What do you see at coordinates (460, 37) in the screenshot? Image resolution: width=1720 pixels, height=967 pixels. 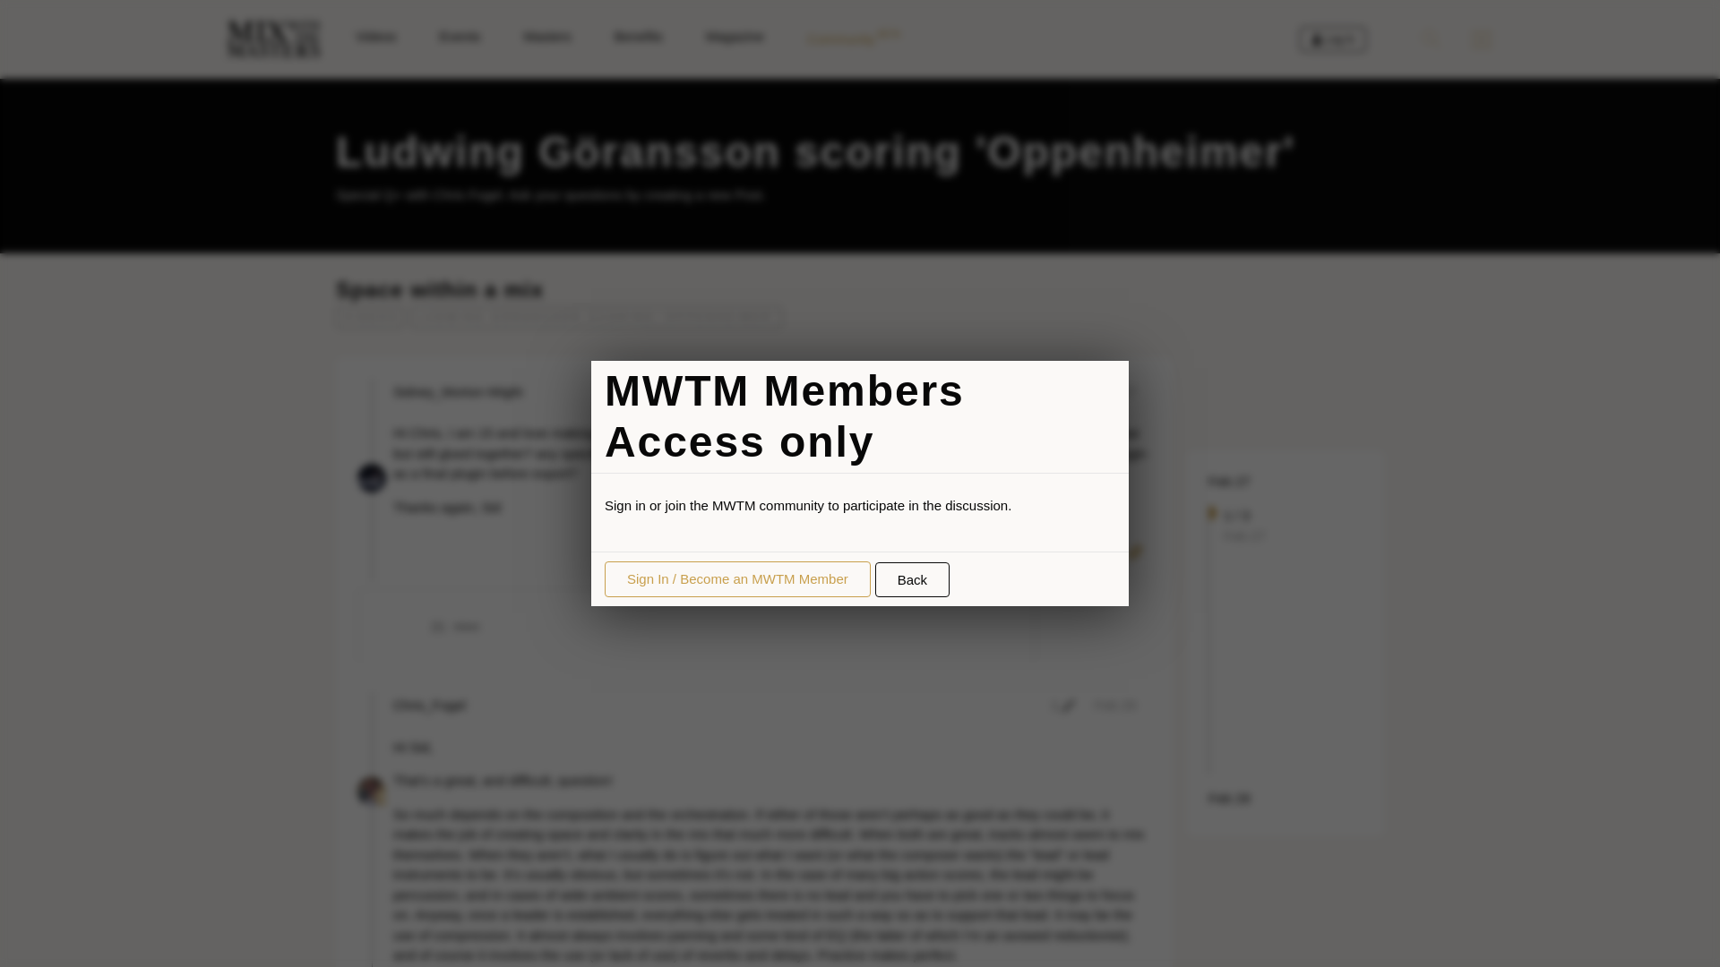 I see `copy a link to this post to clipboard` at bounding box center [460, 37].